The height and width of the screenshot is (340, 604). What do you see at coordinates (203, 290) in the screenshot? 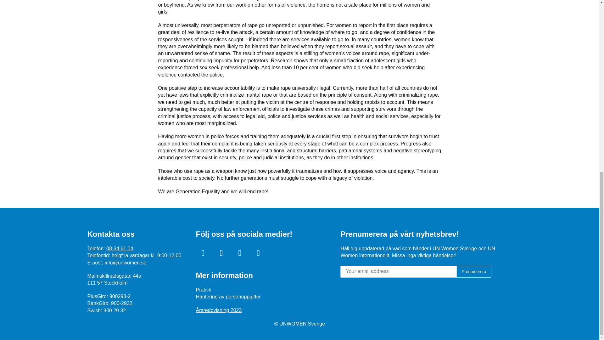
I see `Praktik` at bounding box center [203, 290].